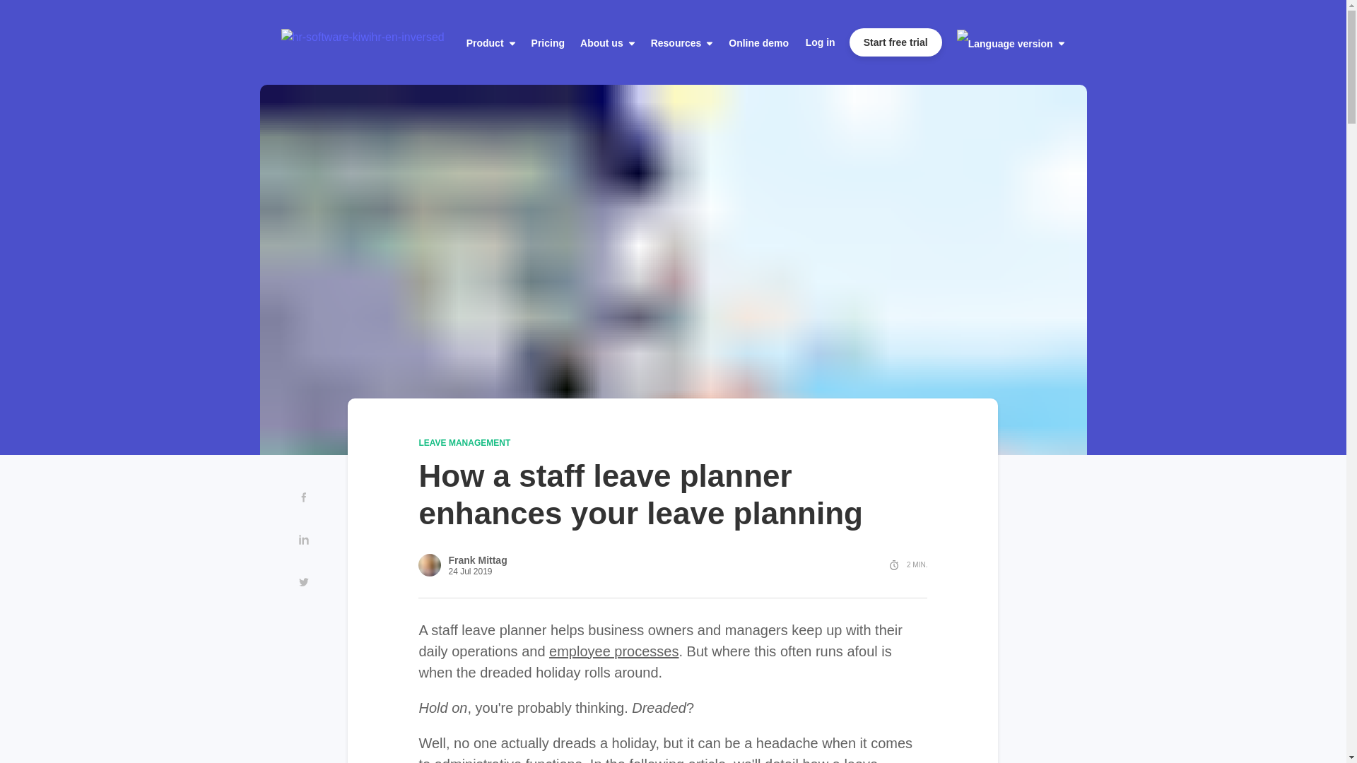  What do you see at coordinates (466, 42) in the screenshot?
I see `Pricing` at bounding box center [466, 42].